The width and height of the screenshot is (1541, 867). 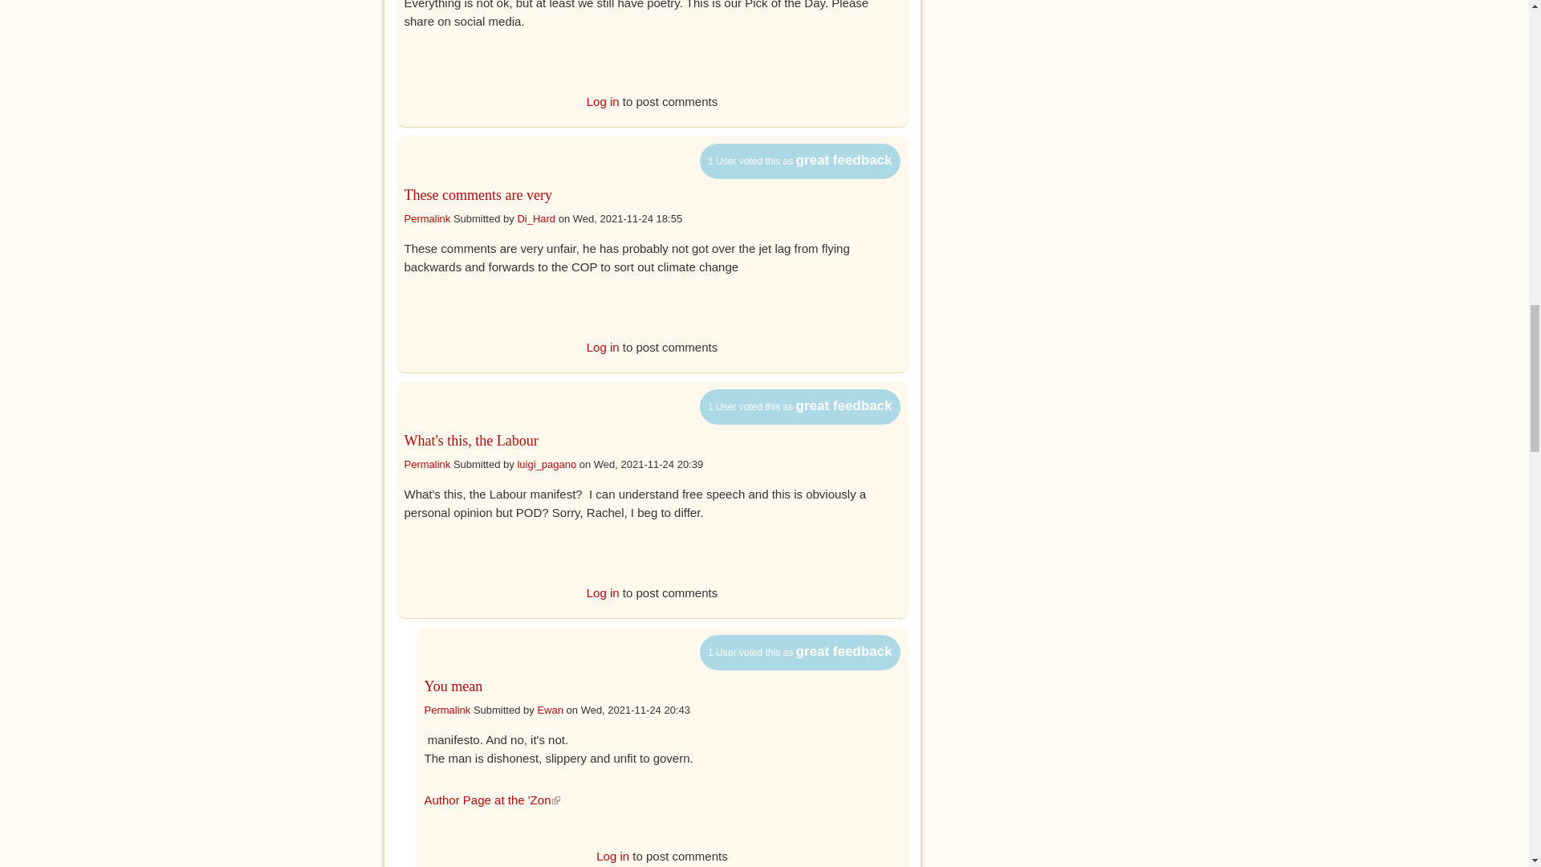 What do you see at coordinates (603, 347) in the screenshot?
I see `Log in` at bounding box center [603, 347].